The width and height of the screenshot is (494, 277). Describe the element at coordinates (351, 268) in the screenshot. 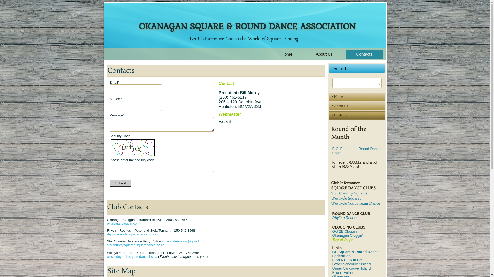

I see `Upper Vancouver Island` at that location.